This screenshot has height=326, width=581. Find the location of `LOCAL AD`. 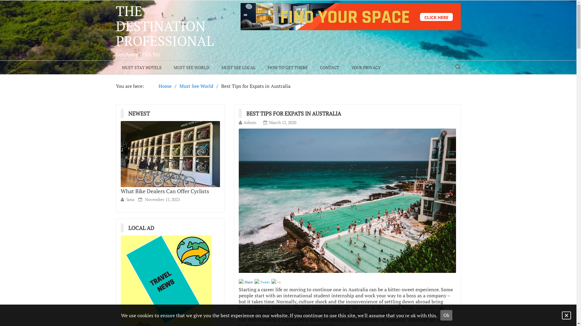

LOCAL AD is located at coordinates (143, 228).